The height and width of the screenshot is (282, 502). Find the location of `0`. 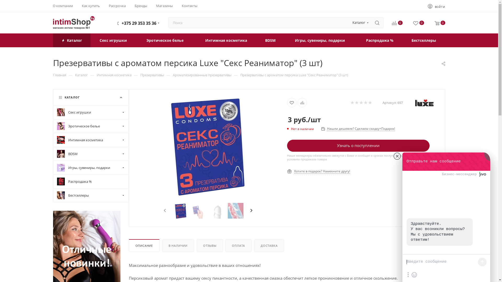

0 is located at coordinates (419, 23).